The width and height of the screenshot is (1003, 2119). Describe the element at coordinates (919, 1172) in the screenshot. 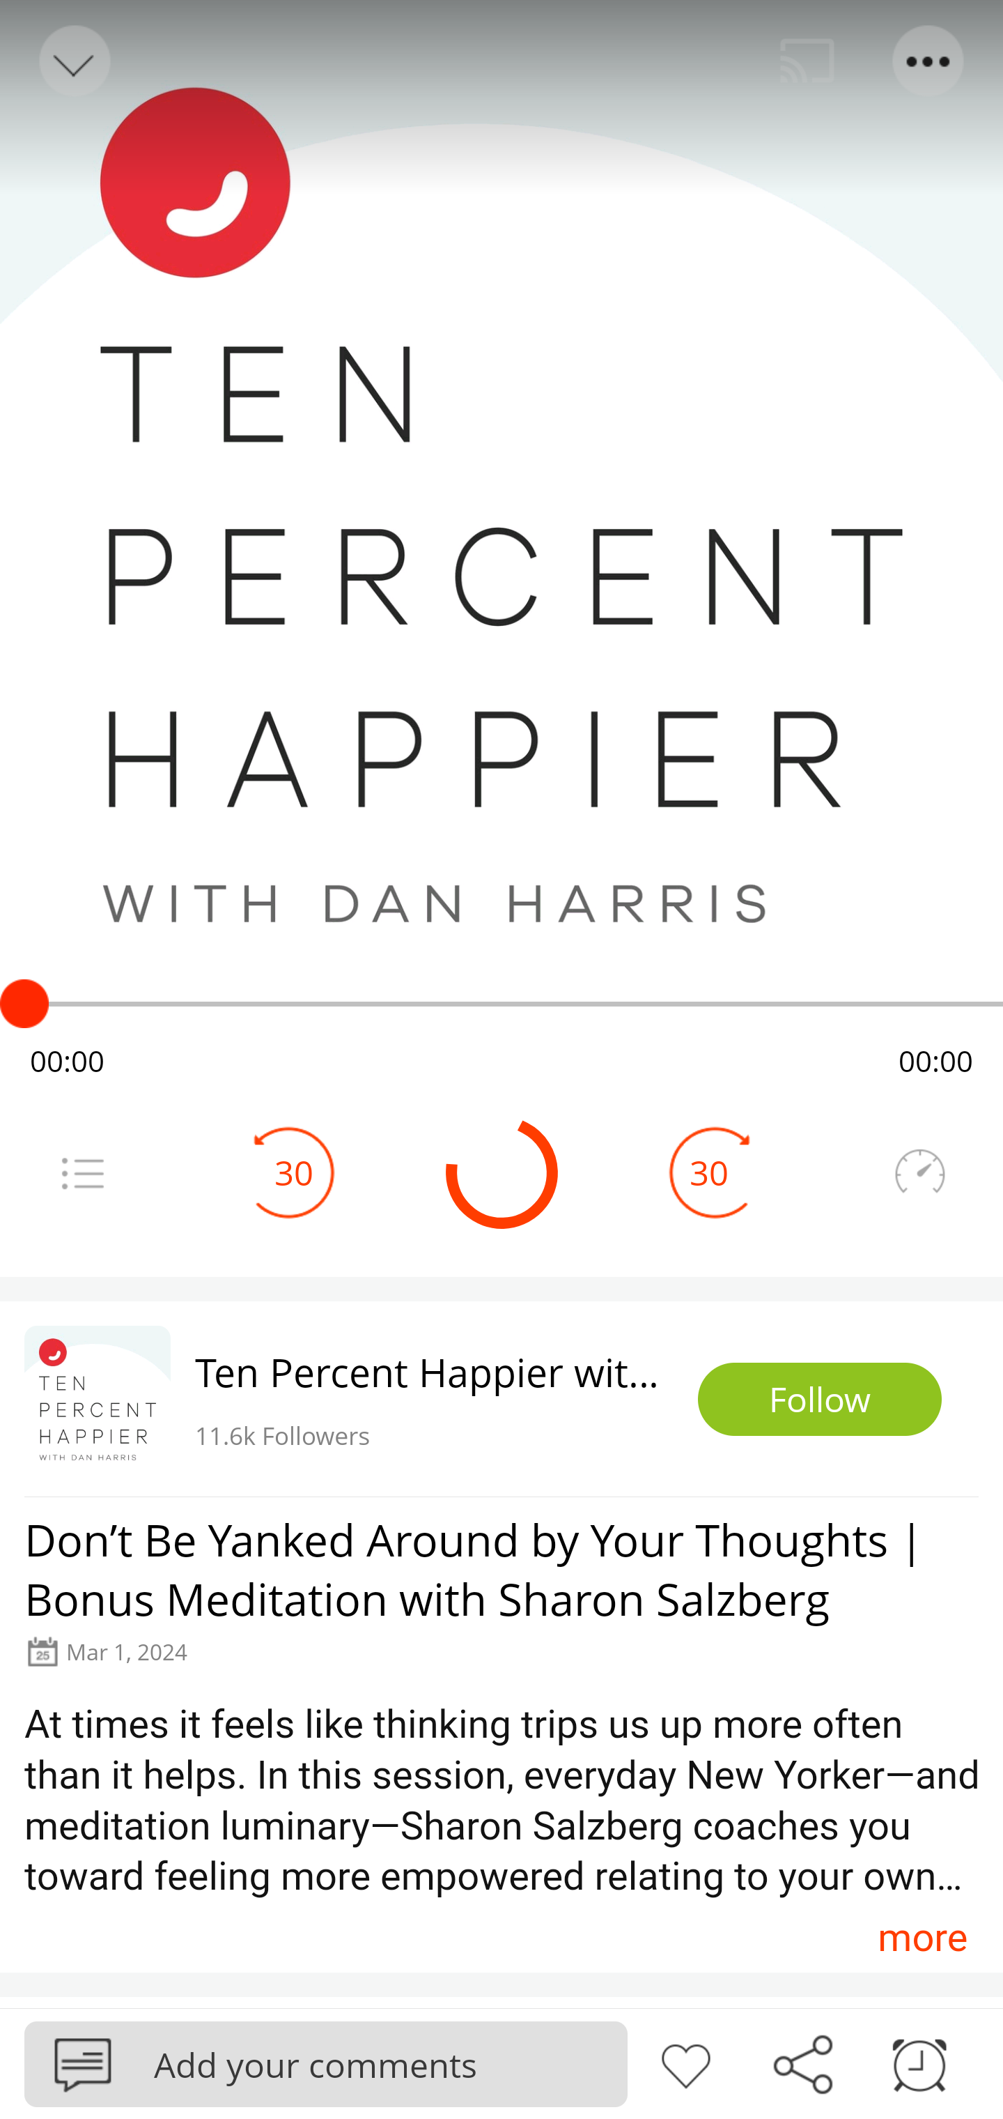

I see `Speedometer` at that location.